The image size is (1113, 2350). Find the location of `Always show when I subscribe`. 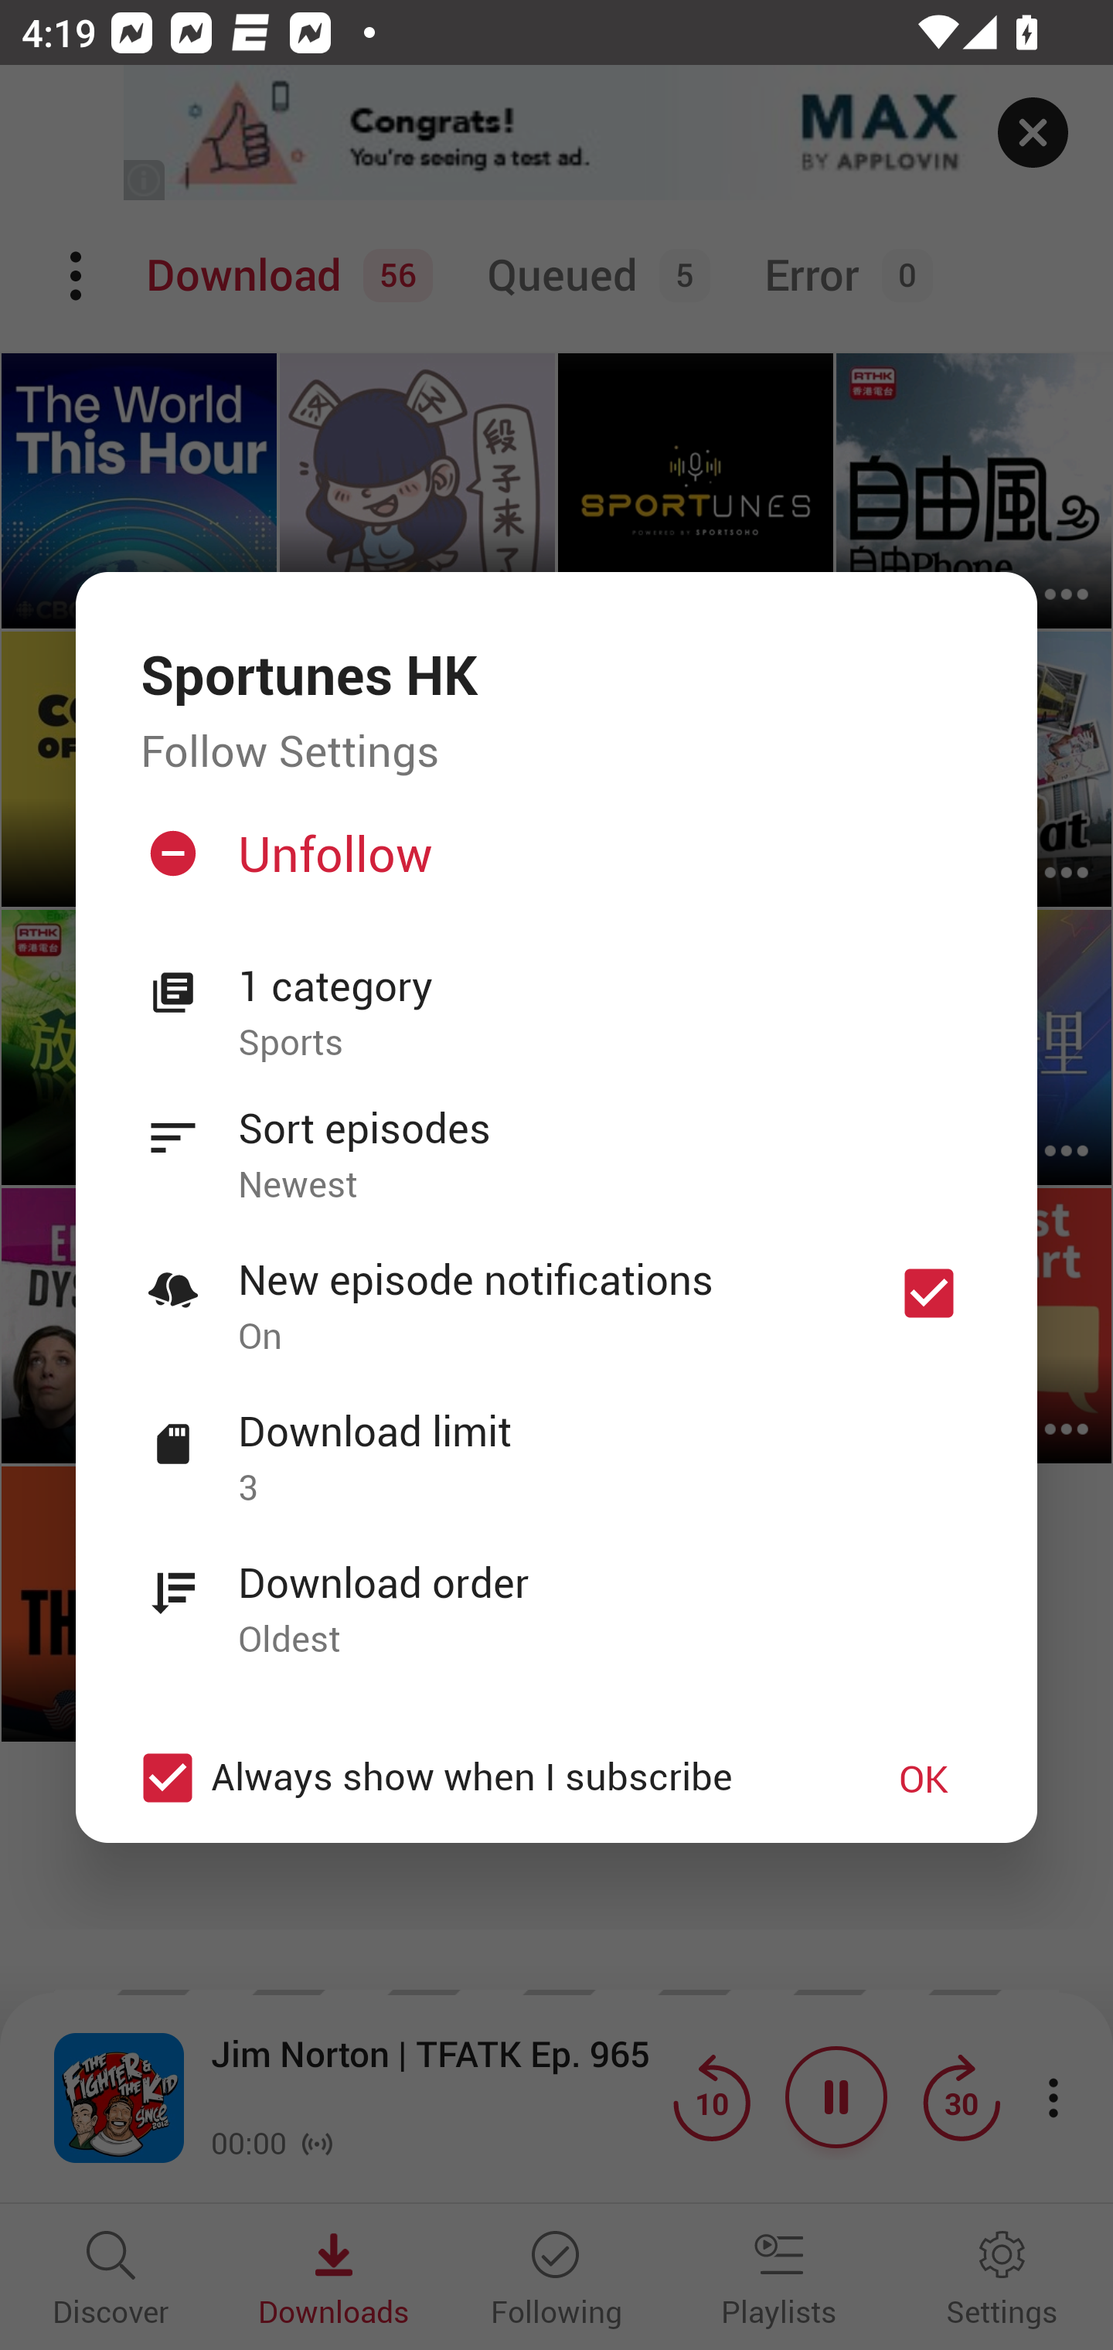

Always show when I subscribe is located at coordinates (481, 1778).